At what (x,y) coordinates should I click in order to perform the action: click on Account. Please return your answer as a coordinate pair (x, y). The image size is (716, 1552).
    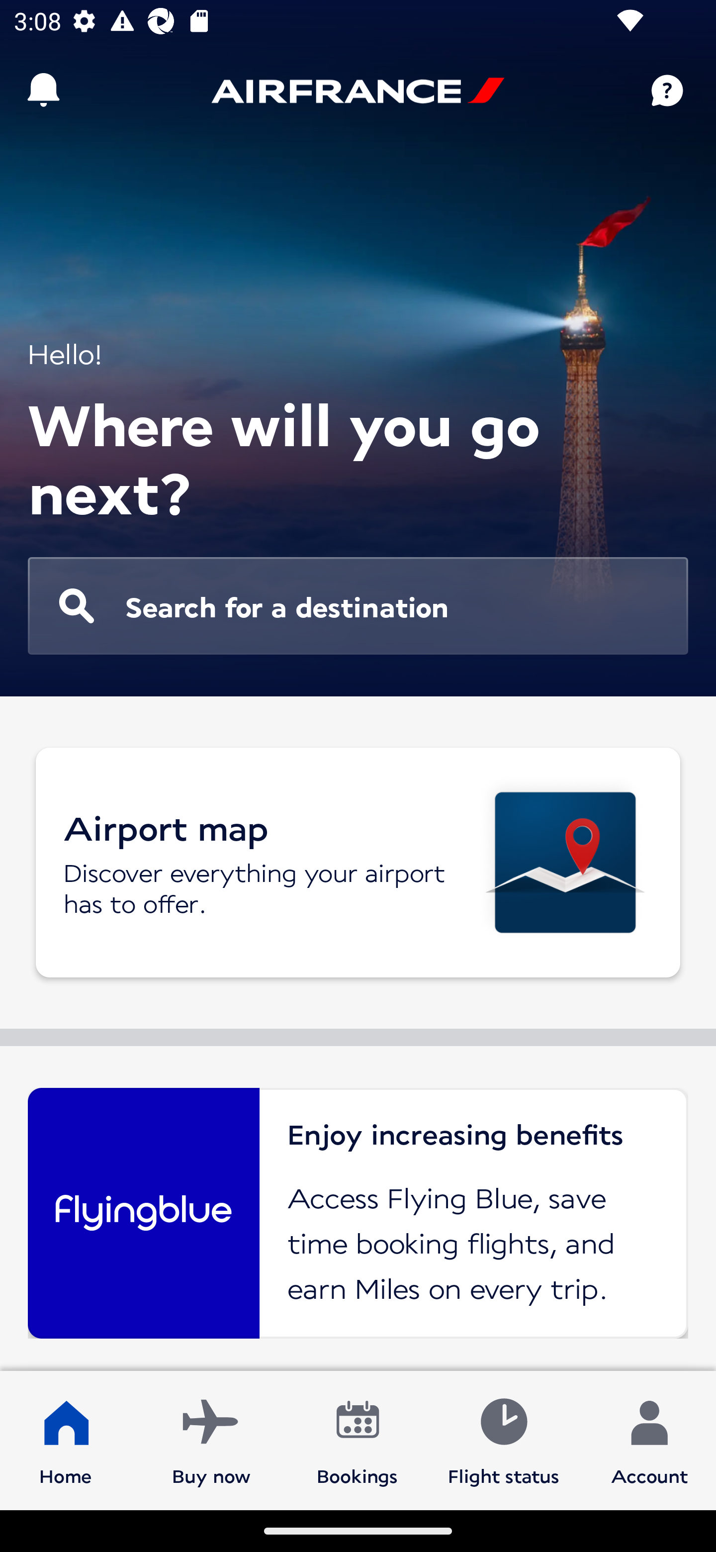
    Looking at the image, I should click on (649, 1440).